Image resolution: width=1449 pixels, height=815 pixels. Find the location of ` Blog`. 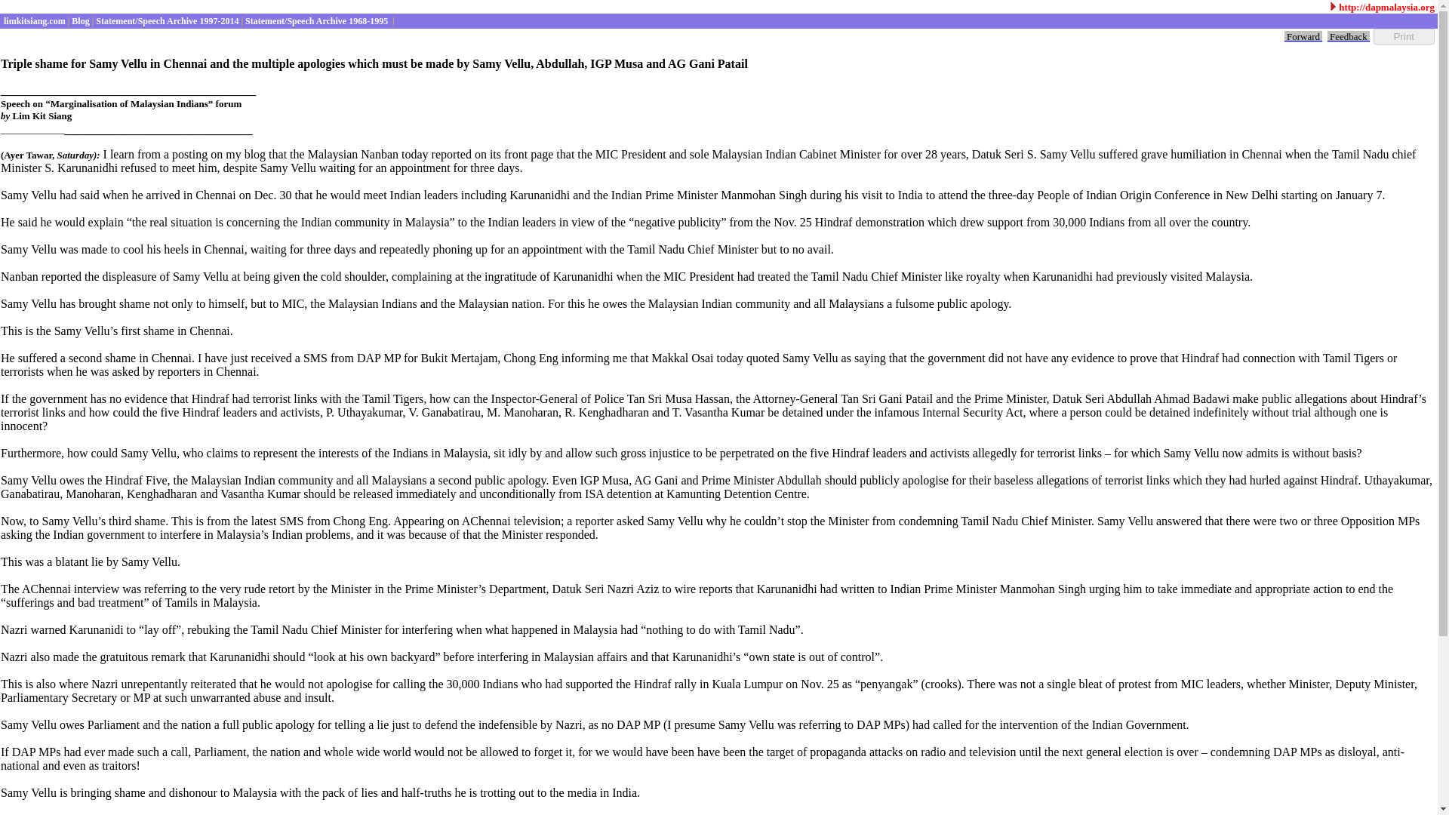

 Blog is located at coordinates (78, 20).